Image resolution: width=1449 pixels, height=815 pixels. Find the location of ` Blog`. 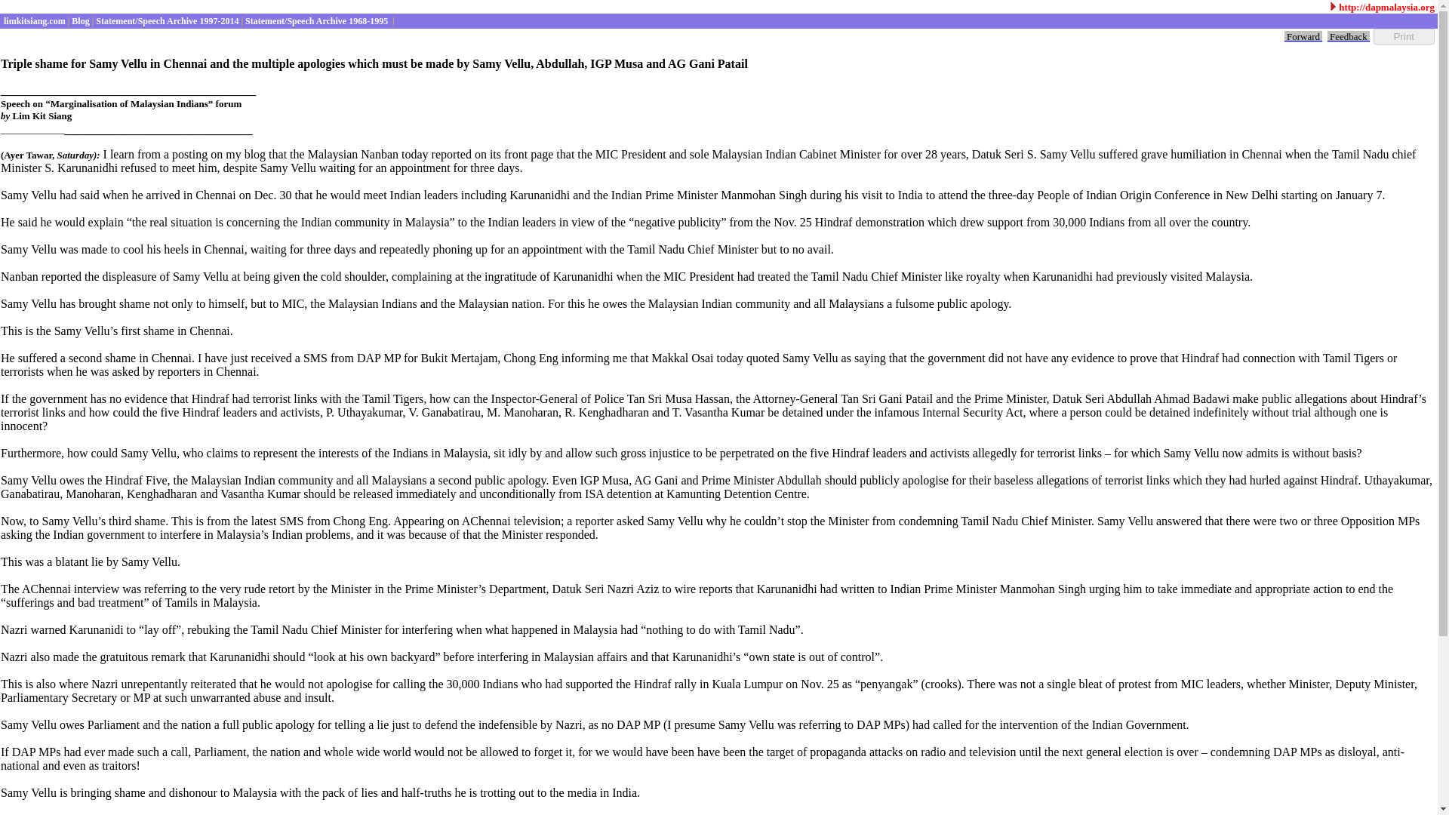

 Blog is located at coordinates (78, 20).